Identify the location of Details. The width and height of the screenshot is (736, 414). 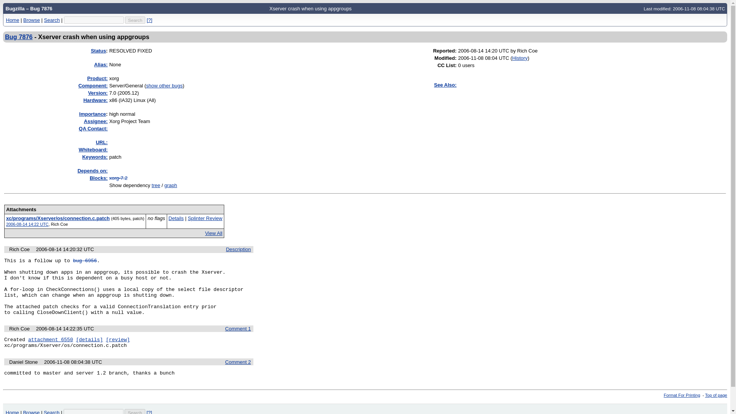
(176, 218).